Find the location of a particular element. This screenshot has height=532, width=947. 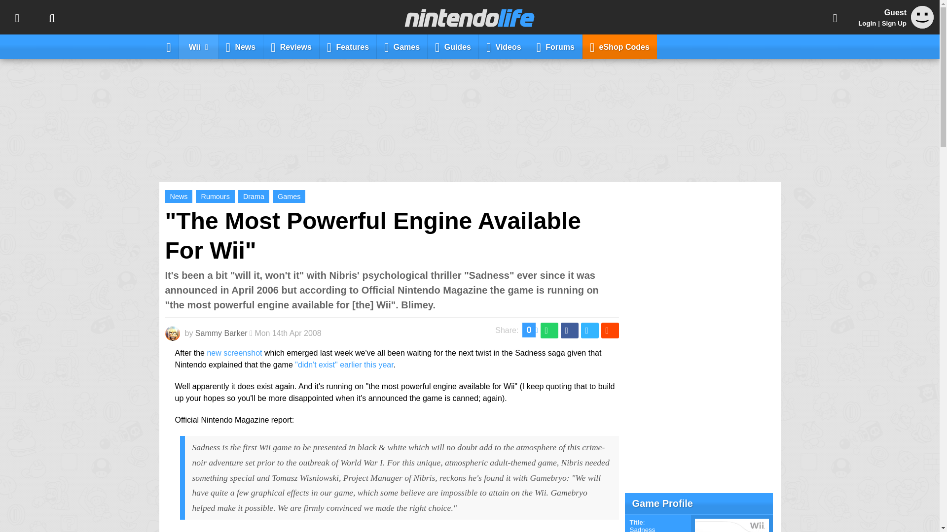

Wii is located at coordinates (198, 46).